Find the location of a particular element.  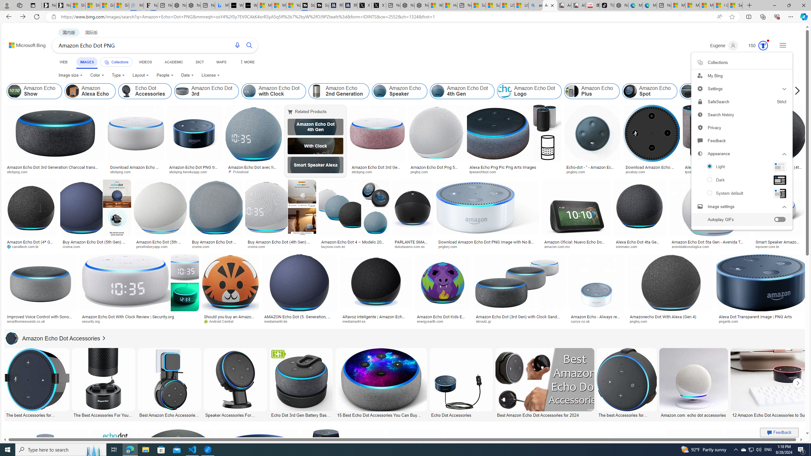

Amazon Echo 2nd Generation is located at coordinates (339, 91).